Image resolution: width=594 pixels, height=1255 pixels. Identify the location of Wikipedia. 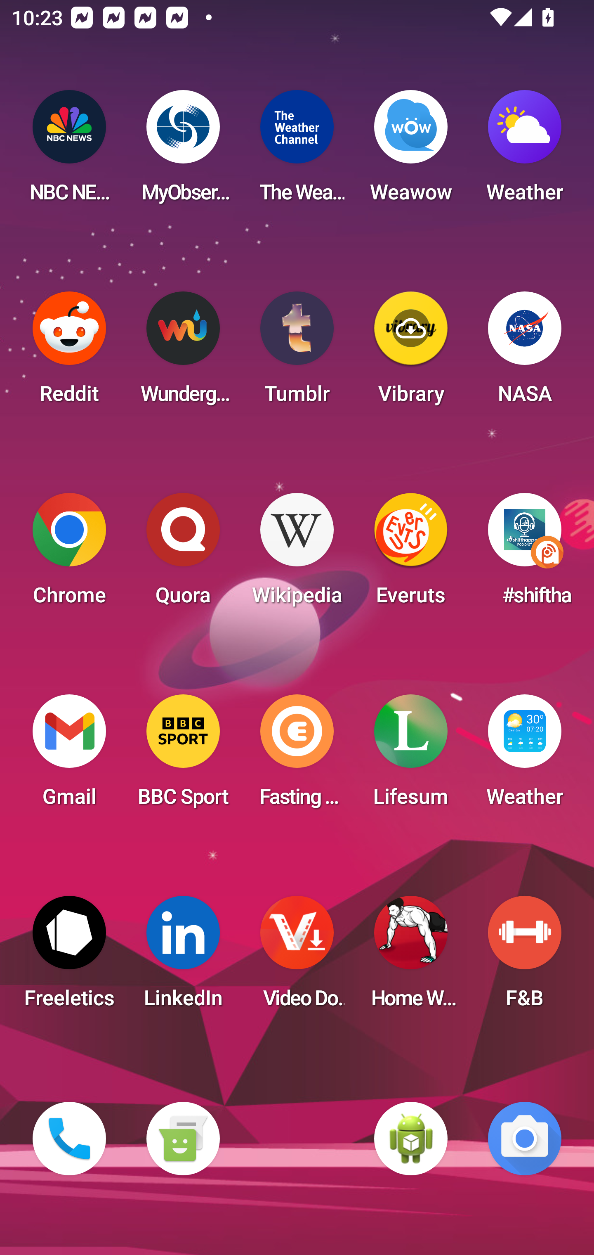
(297, 554).